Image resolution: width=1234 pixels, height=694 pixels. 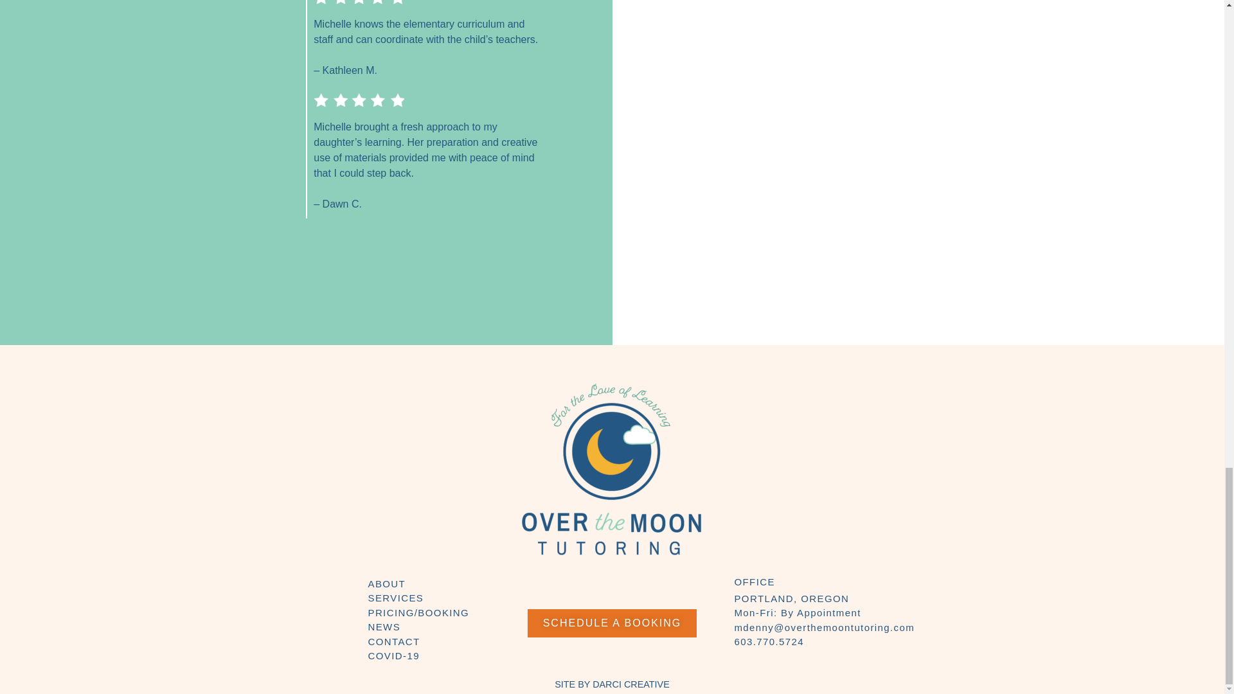 I want to click on NEWS, so click(x=384, y=626).